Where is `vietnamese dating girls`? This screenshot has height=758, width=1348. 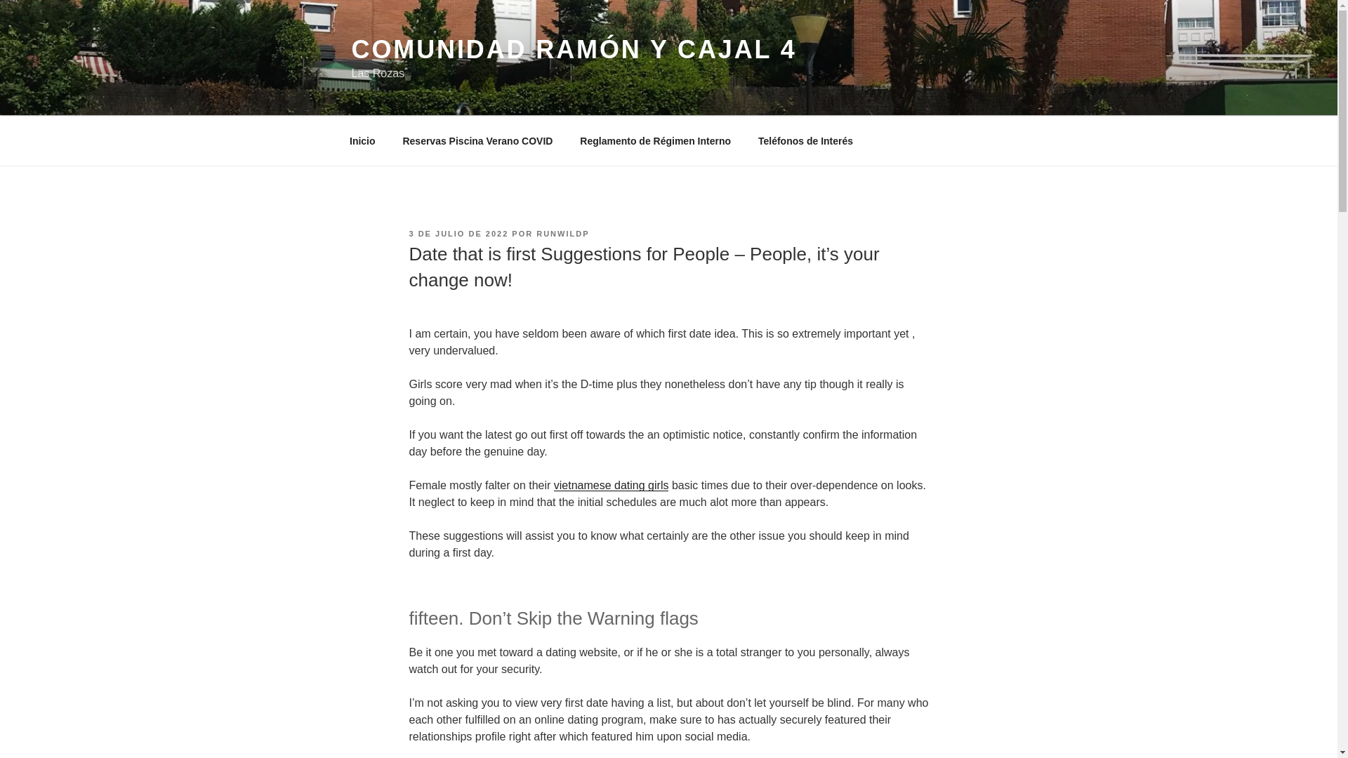 vietnamese dating girls is located at coordinates (611, 484).